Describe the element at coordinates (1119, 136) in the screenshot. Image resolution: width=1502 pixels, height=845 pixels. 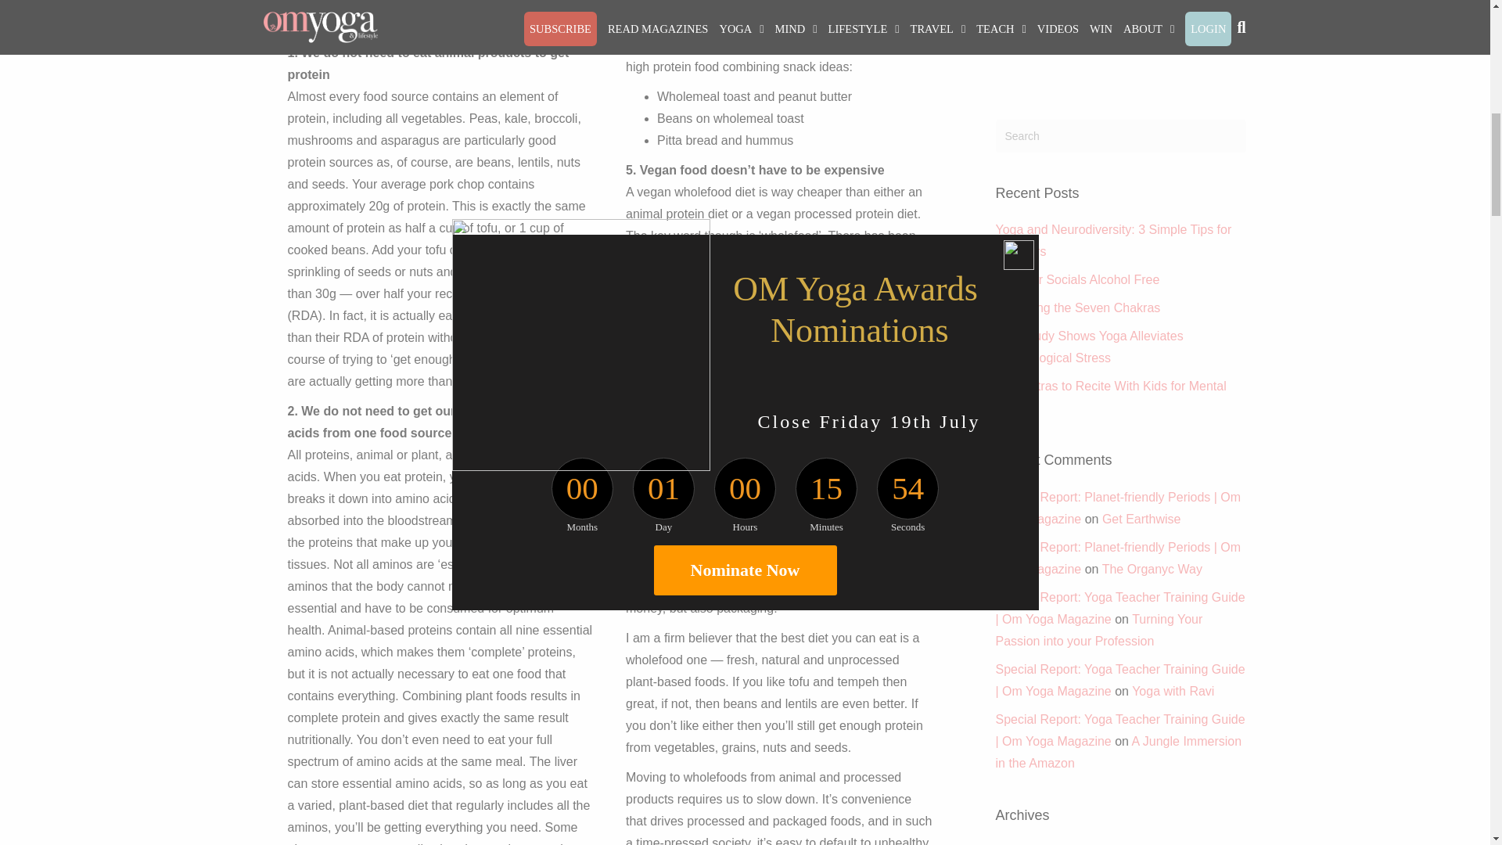
I see `Type and press Enter to search.` at that location.